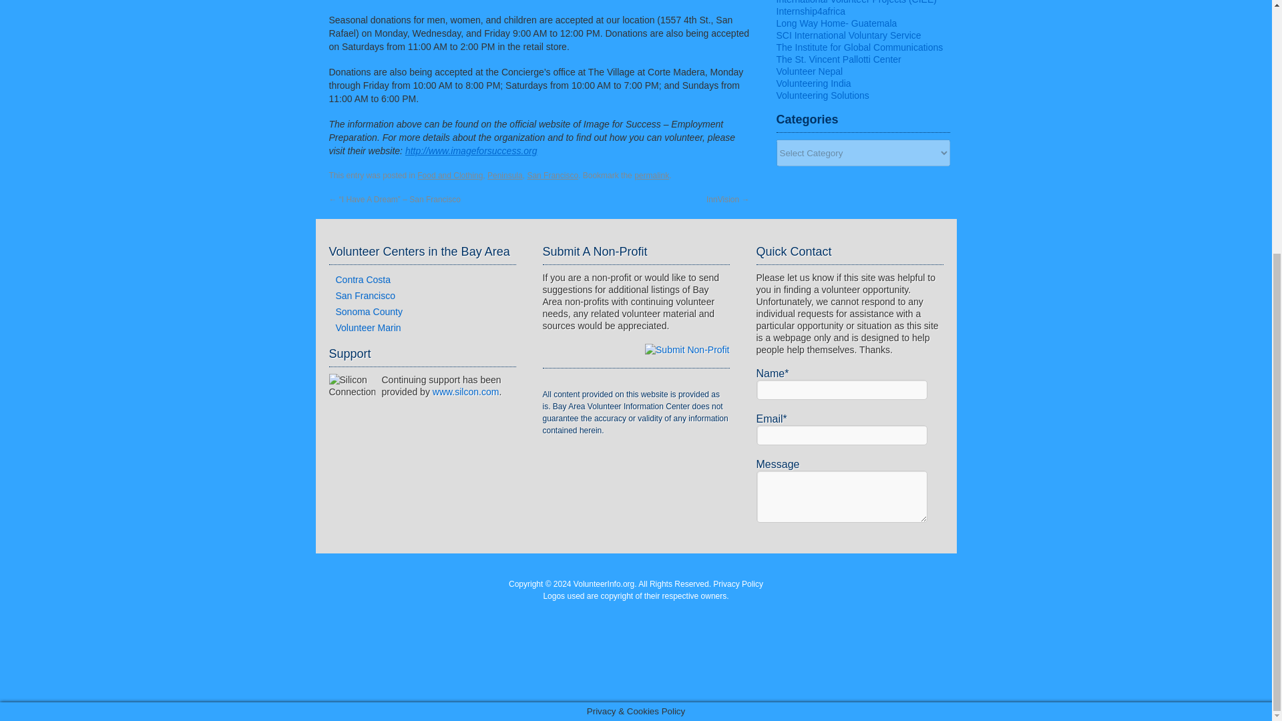 The image size is (1282, 721). Describe the element at coordinates (450, 175) in the screenshot. I see `Food and Clothing` at that location.